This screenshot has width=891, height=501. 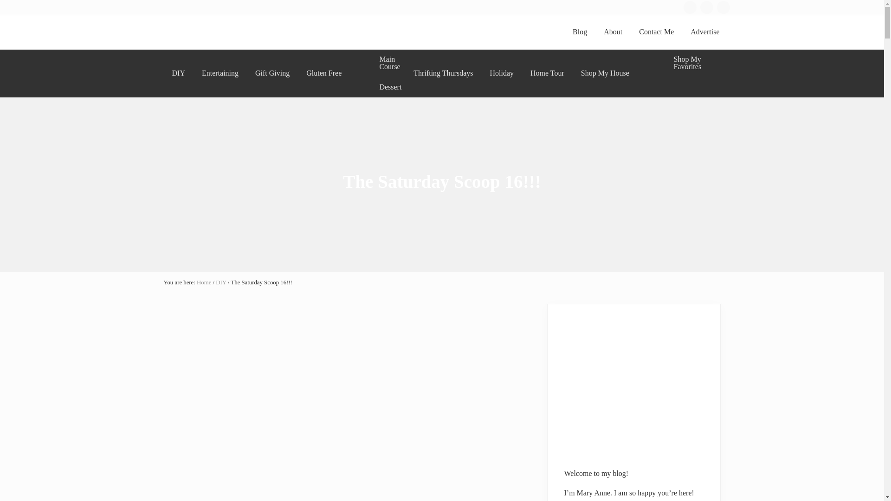 I want to click on Facebook, so click(x=690, y=7).